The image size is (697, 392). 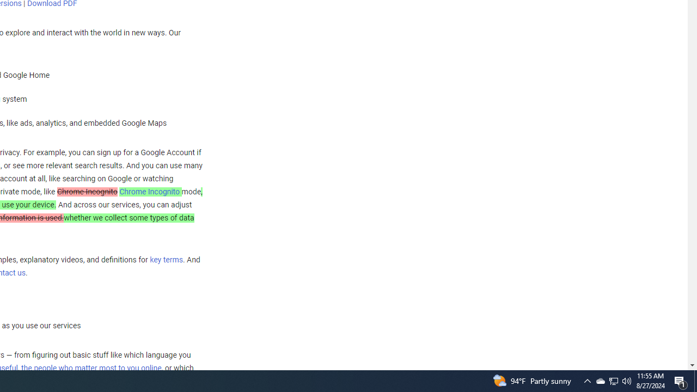 I want to click on Chrome Incognito, so click(x=149, y=191).